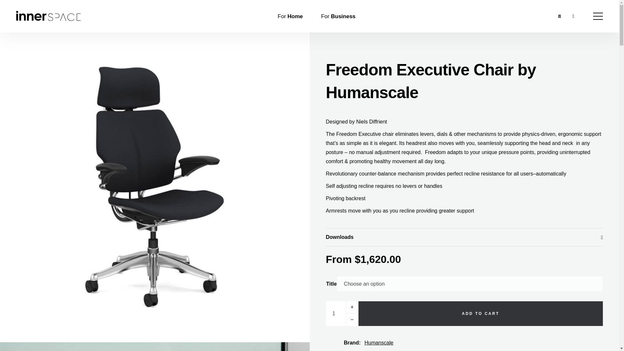  I want to click on For Home, so click(290, 16).